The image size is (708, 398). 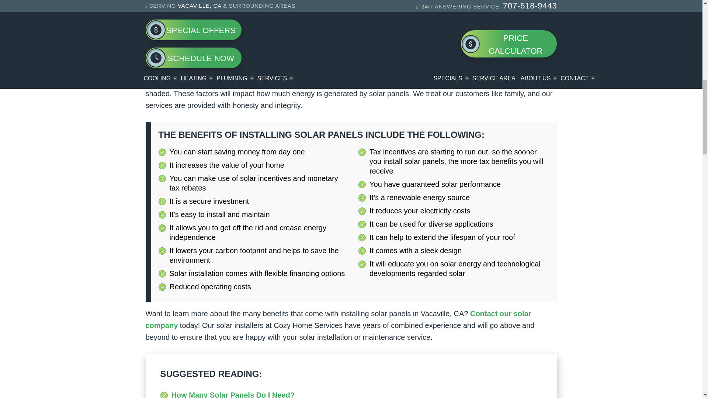 What do you see at coordinates (499, 27) in the screenshot?
I see `Submit` at bounding box center [499, 27].